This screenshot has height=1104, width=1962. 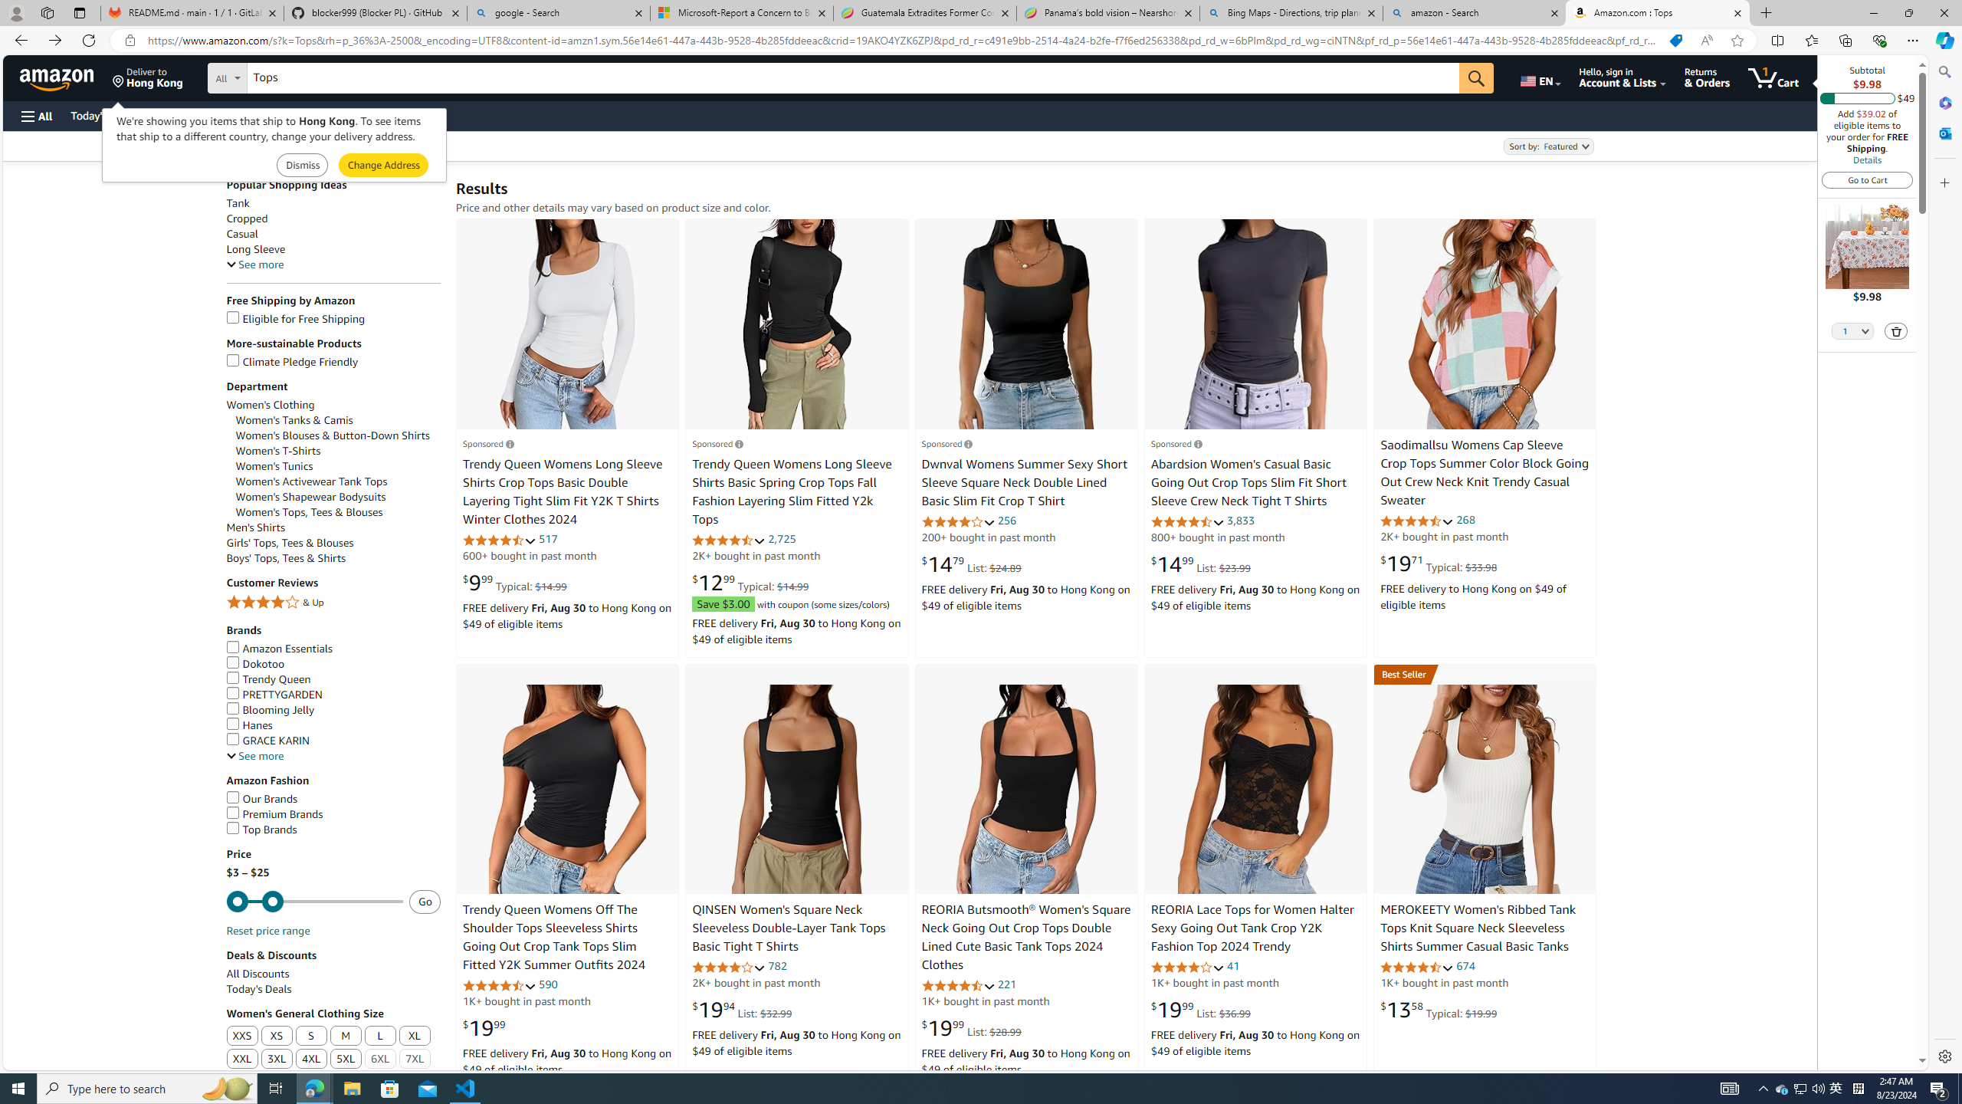 I want to click on 268, so click(x=1465, y=519).